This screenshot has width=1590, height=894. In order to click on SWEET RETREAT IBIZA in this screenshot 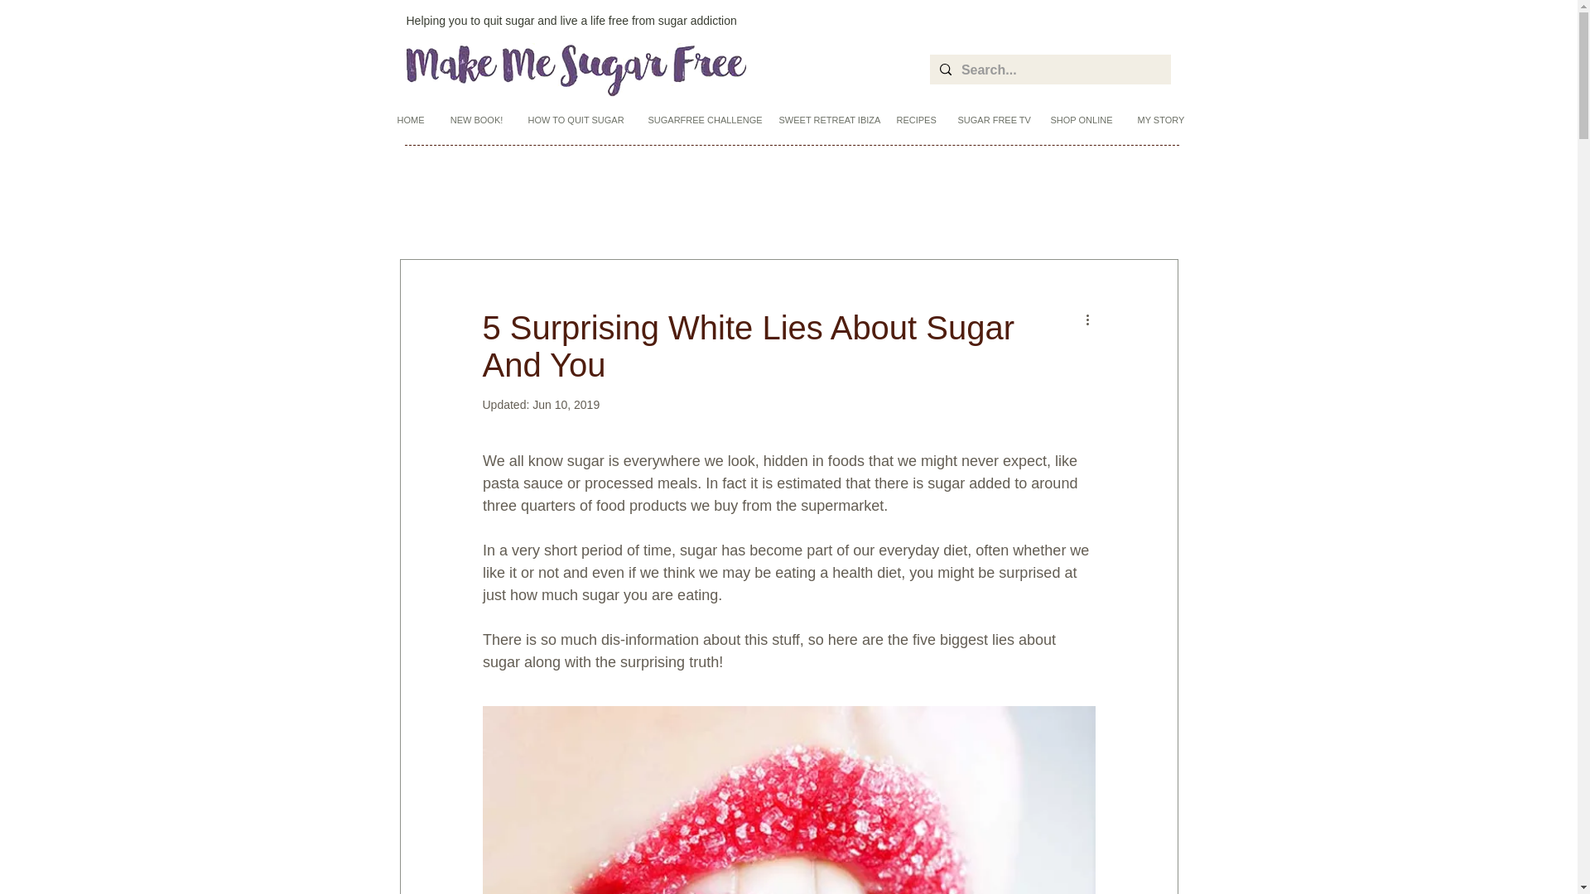, I will do `click(825, 120)`.